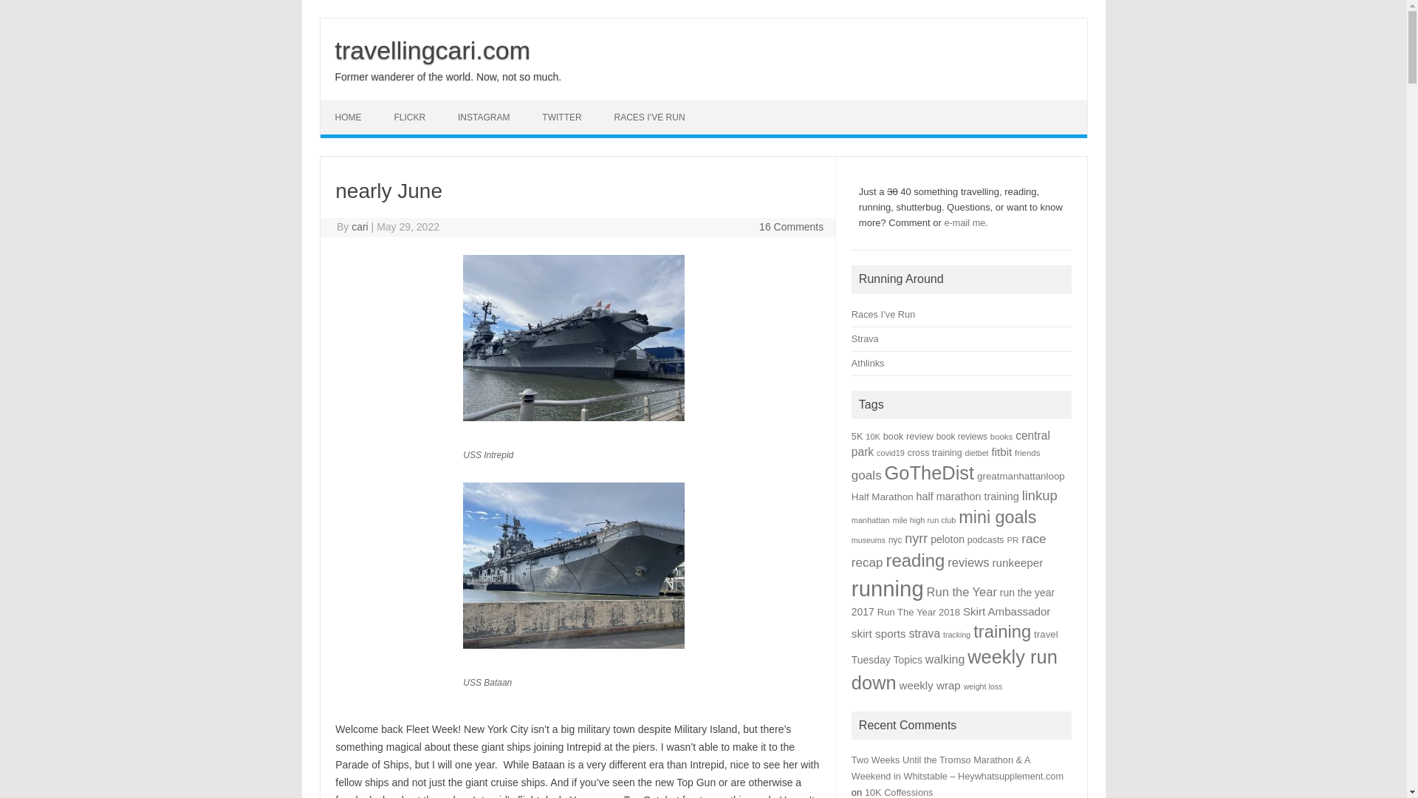 The width and height of the screenshot is (1418, 798). I want to click on Posts by cari, so click(360, 227).